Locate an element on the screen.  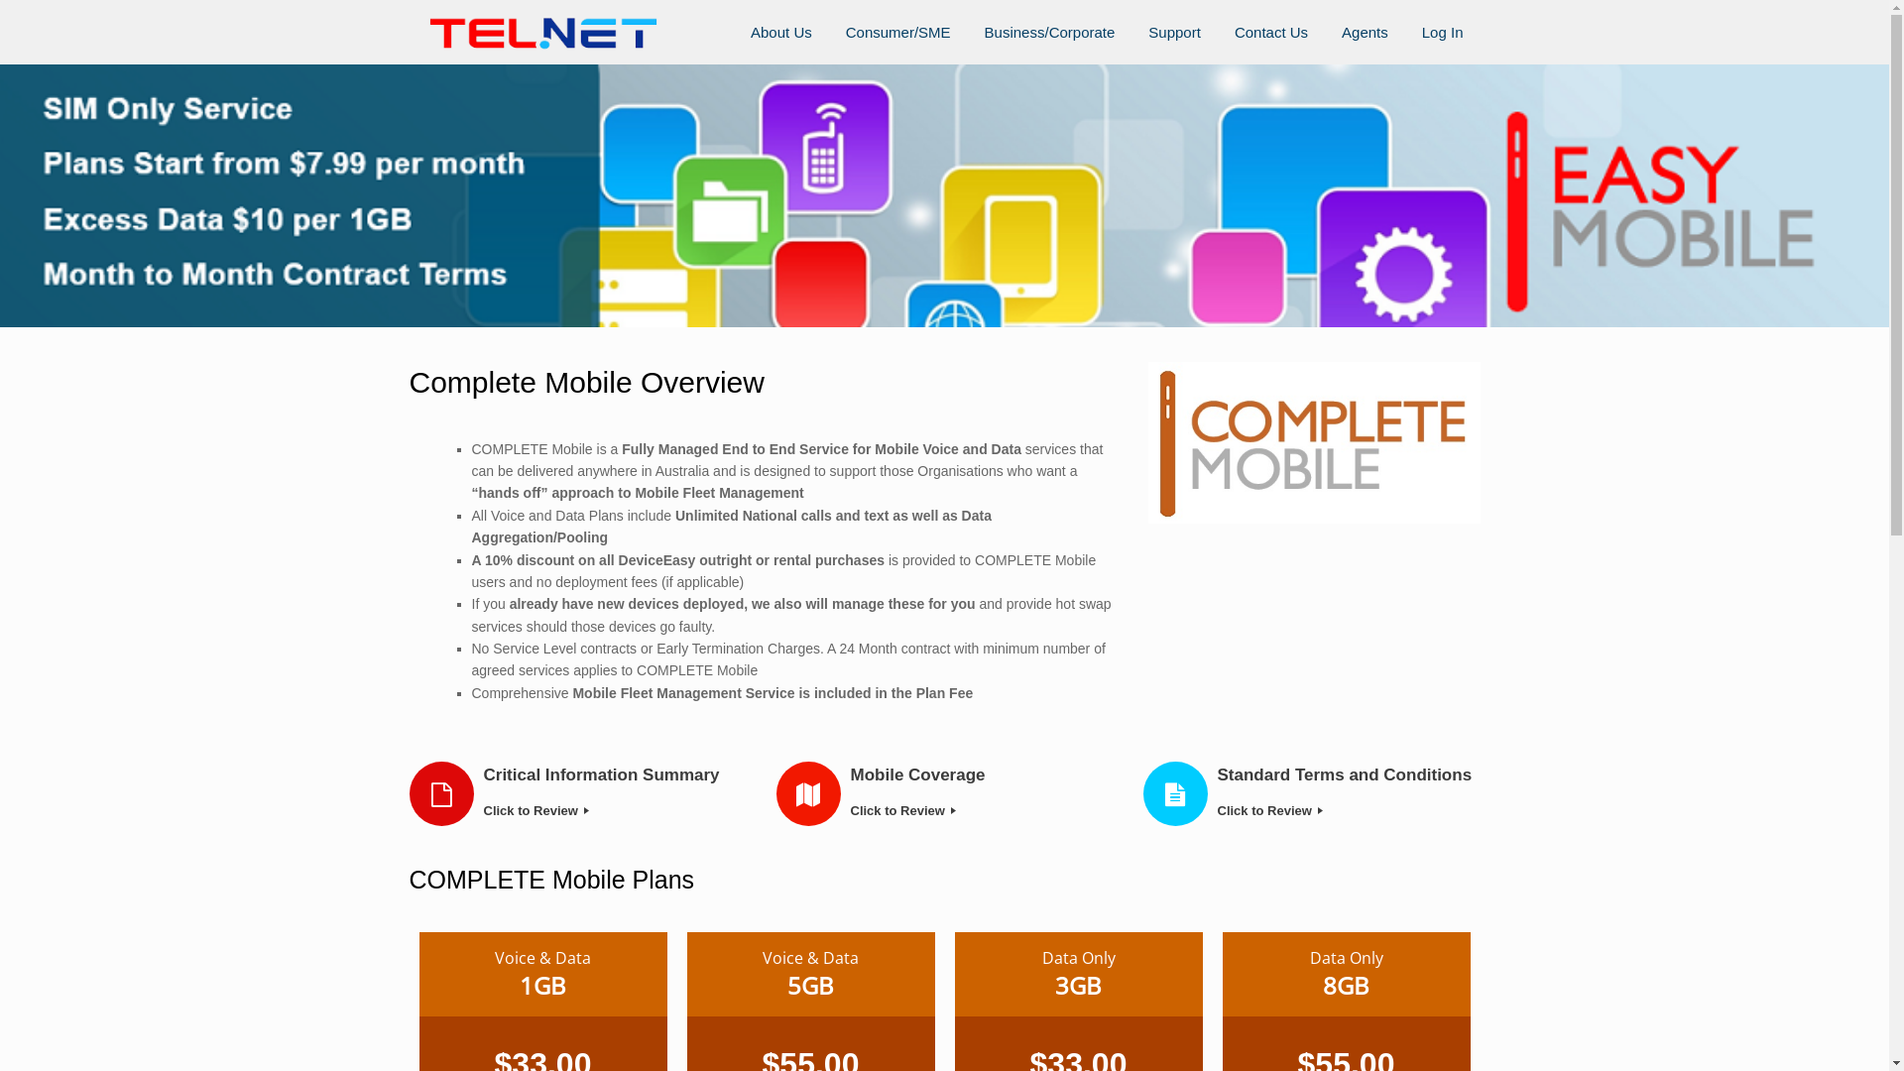
Business/Corporate is located at coordinates (1050, 32).